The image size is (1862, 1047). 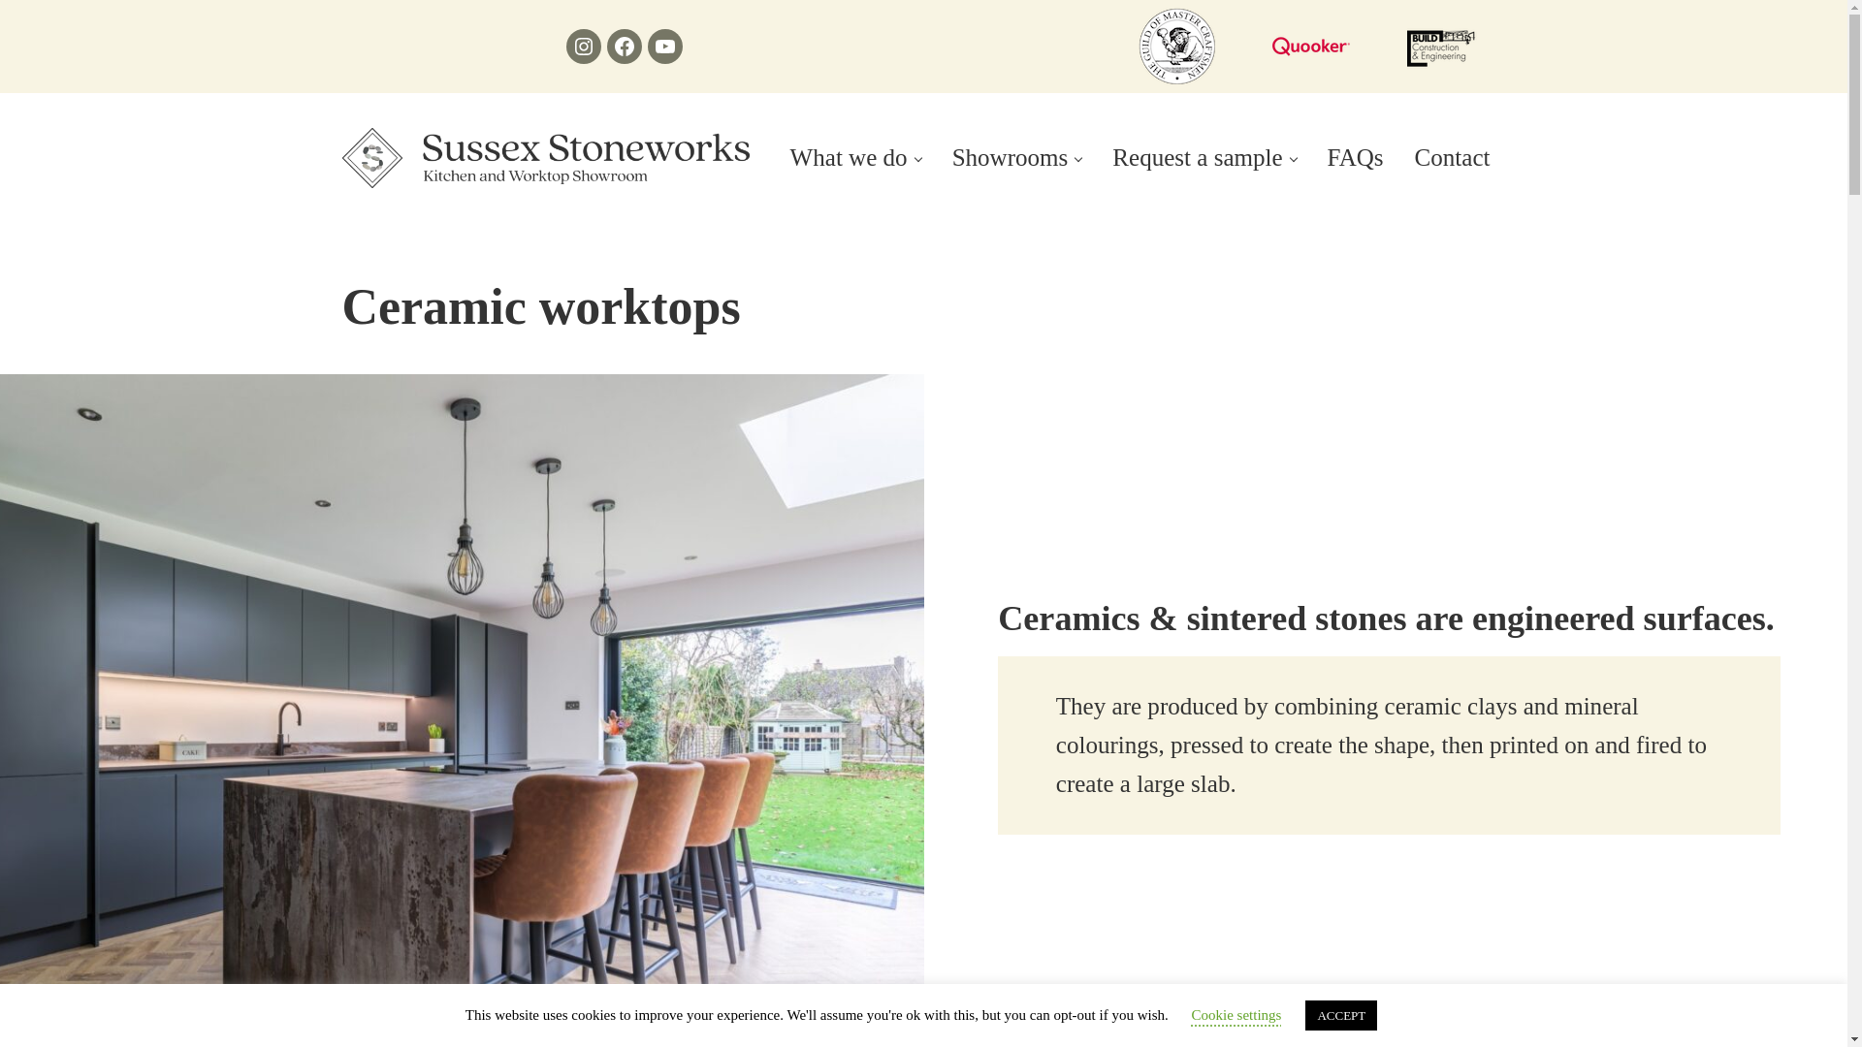 What do you see at coordinates (1016, 158) in the screenshot?
I see `Showrooms` at bounding box center [1016, 158].